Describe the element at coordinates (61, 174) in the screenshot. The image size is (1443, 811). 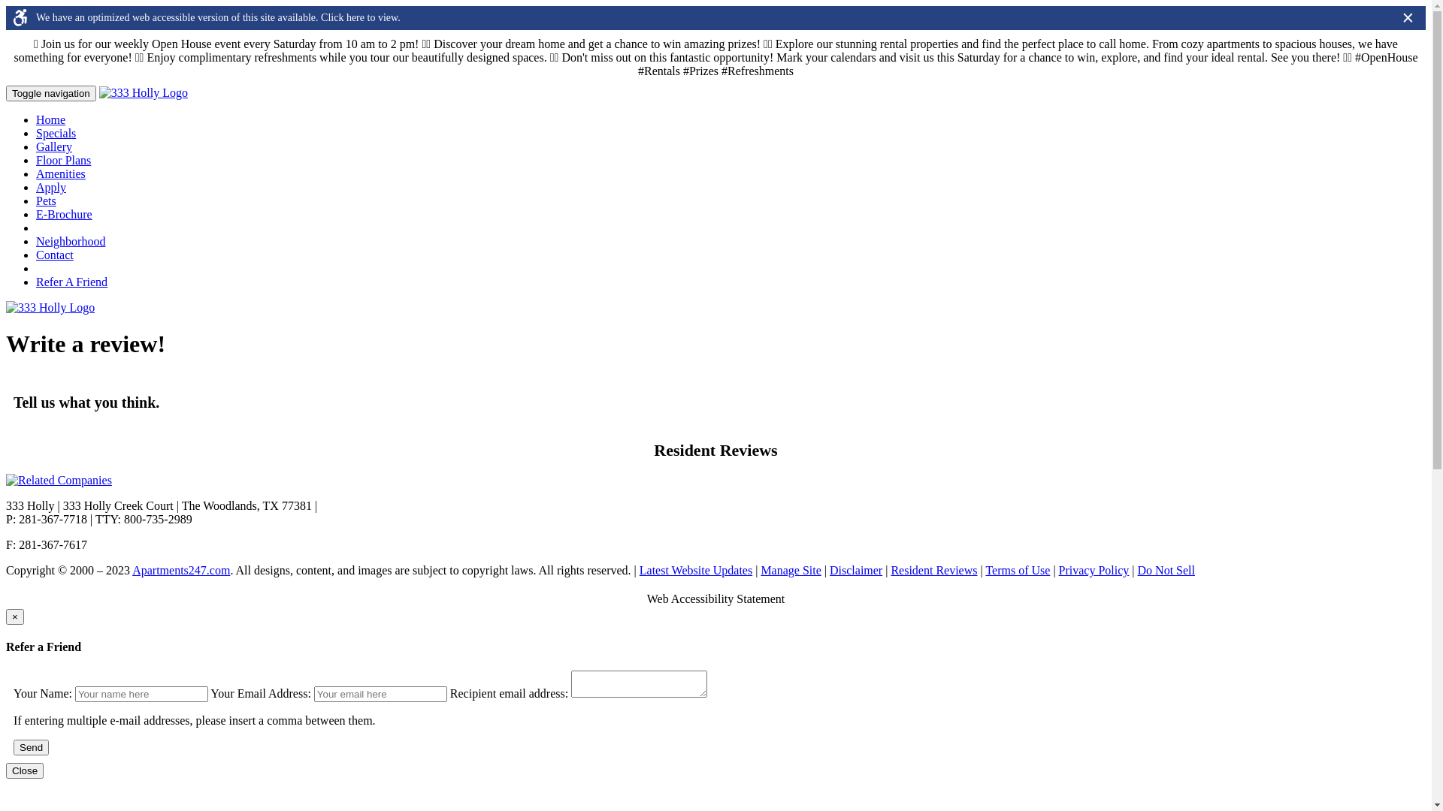
I see `Amenities` at that location.